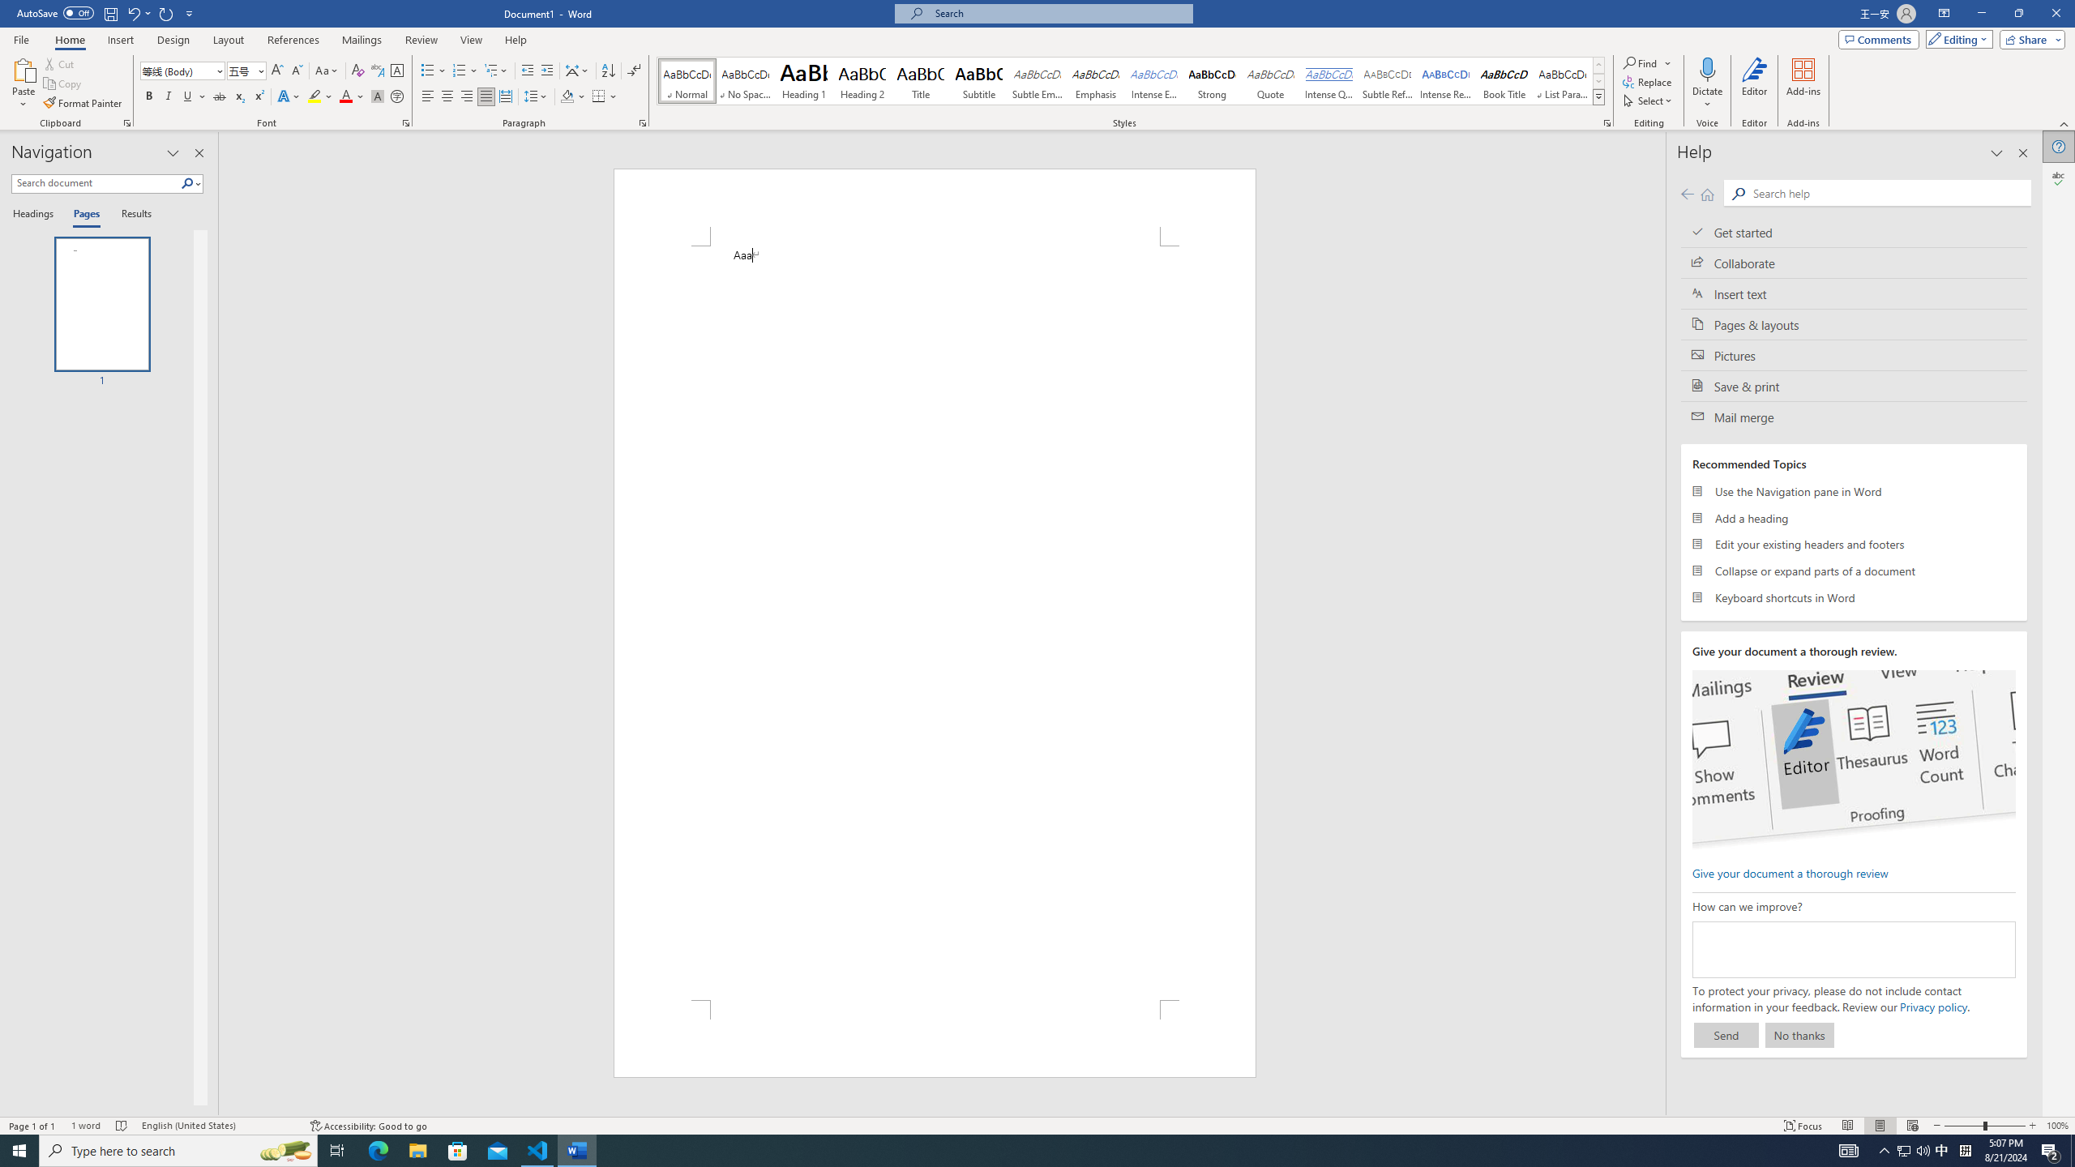  What do you see at coordinates (397, 71) in the screenshot?
I see `Character Border` at bounding box center [397, 71].